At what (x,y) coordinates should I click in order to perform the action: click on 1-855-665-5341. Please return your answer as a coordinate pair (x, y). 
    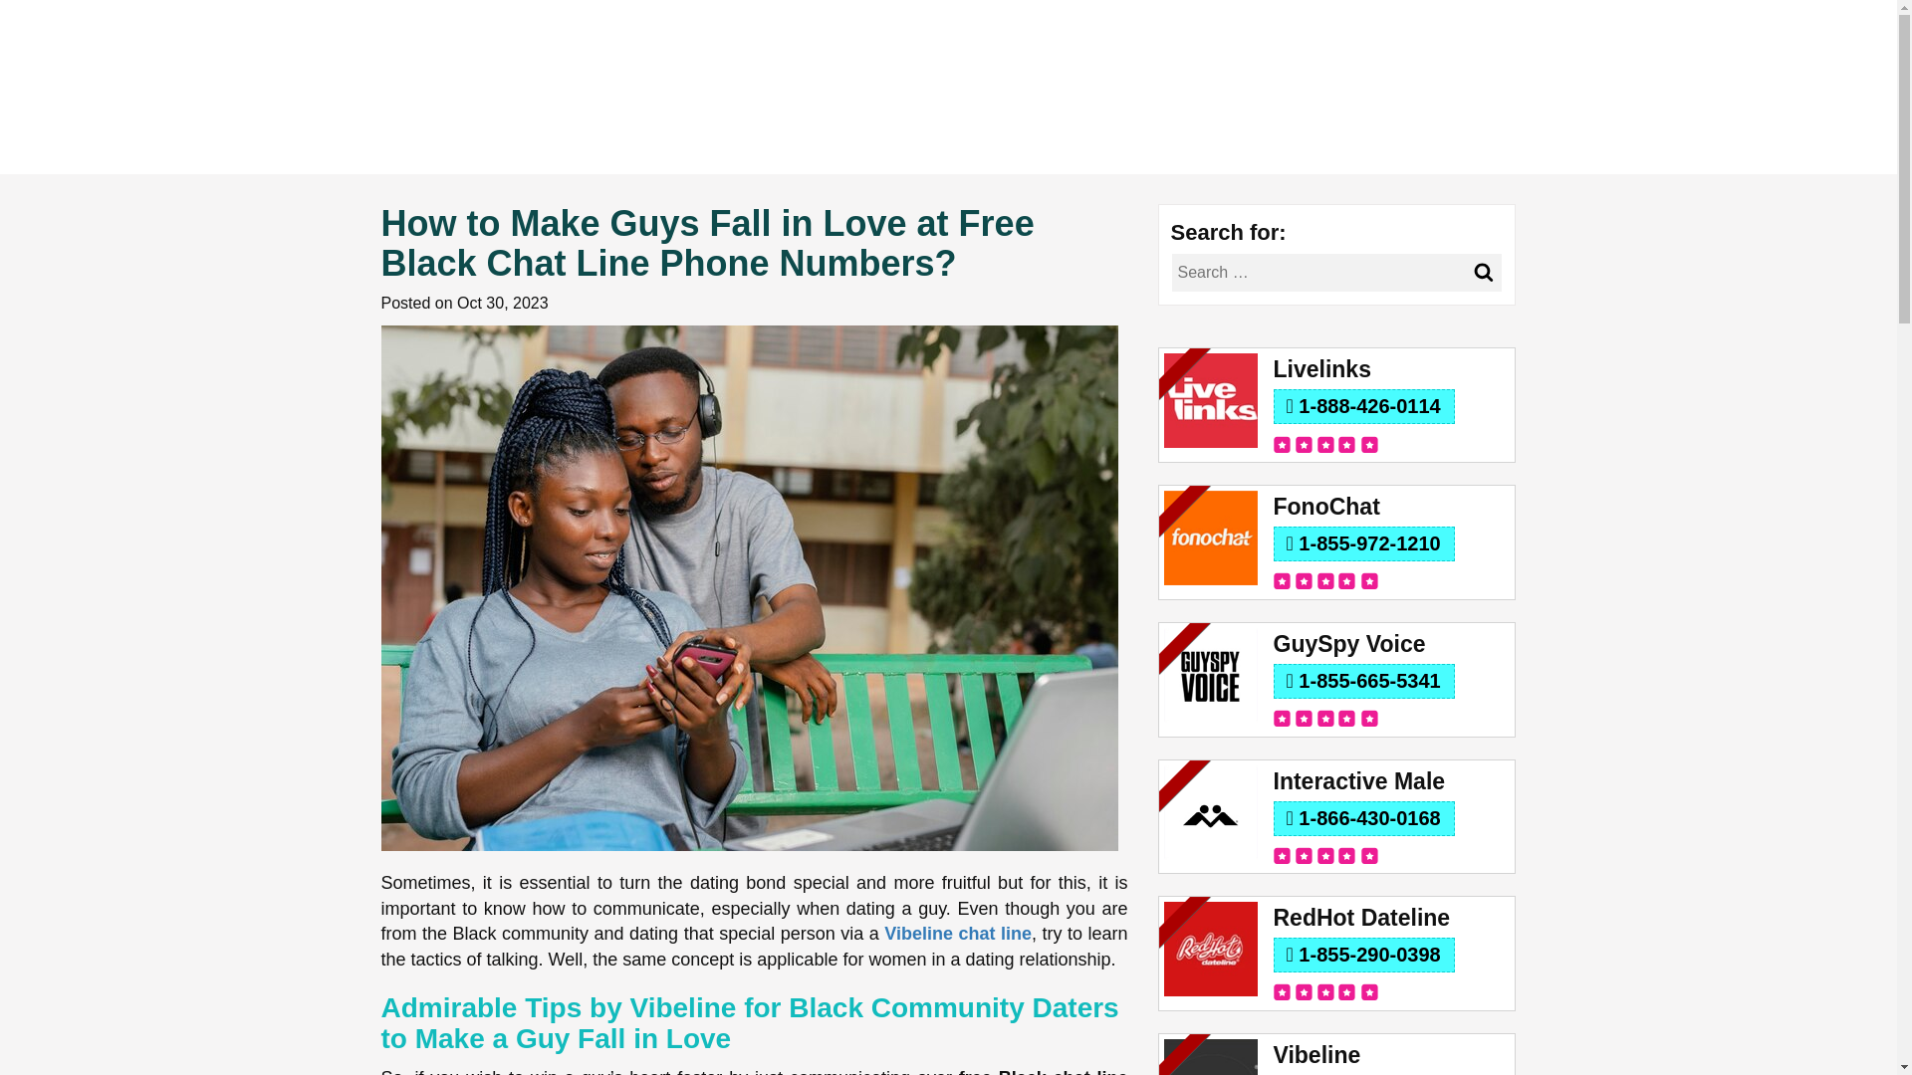
    Looking at the image, I should click on (1362, 681).